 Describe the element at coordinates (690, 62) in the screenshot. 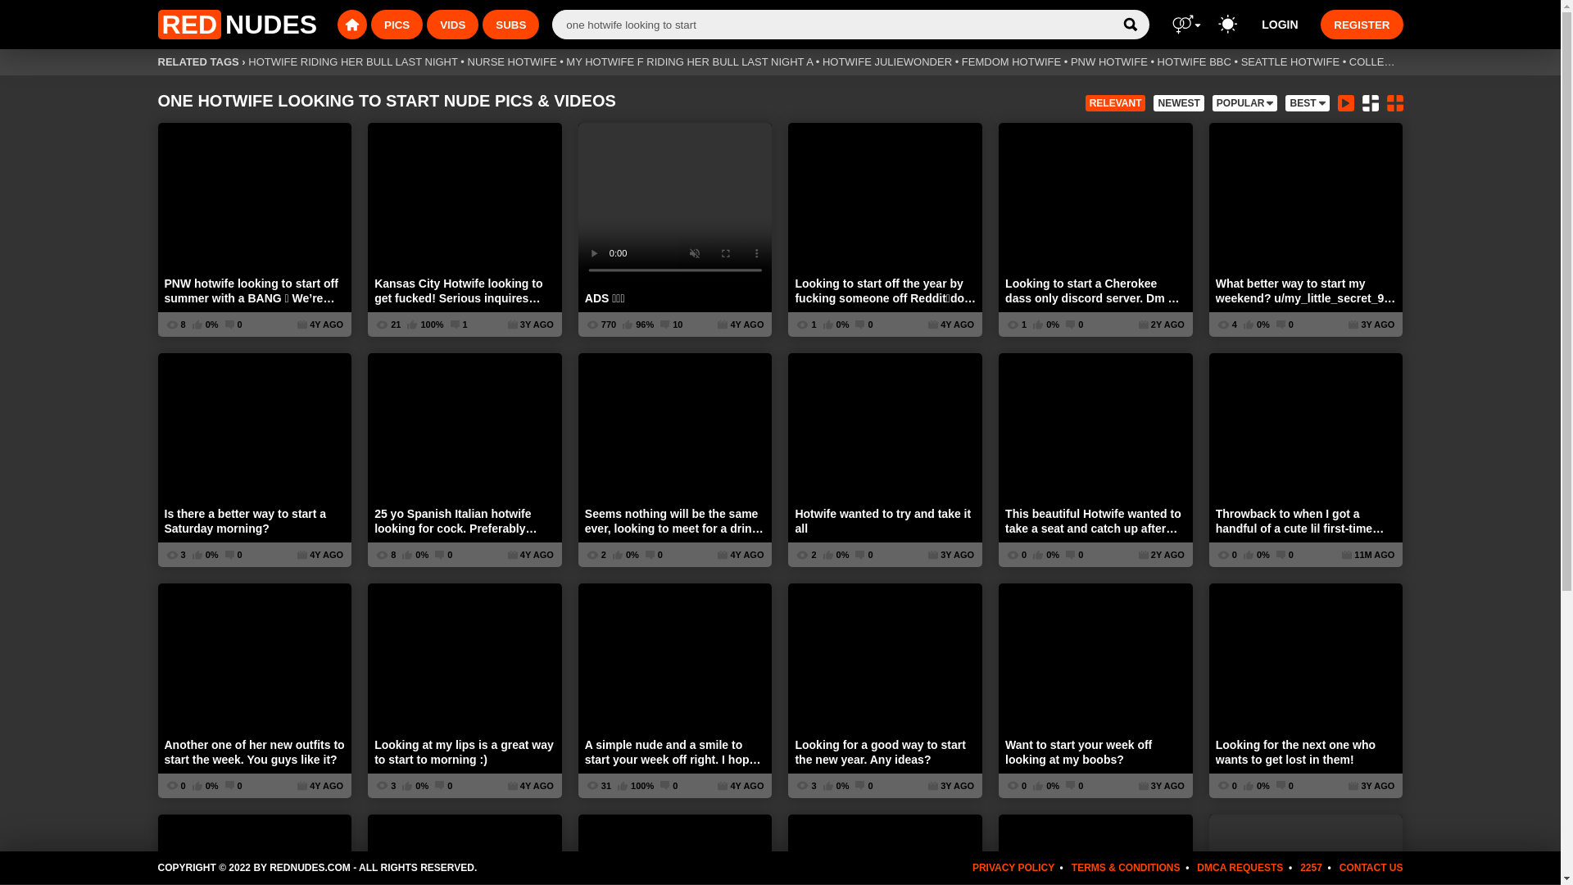

I see `MY HOTWIFE F RIDING HER BULL LAST NIGHT A` at that location.